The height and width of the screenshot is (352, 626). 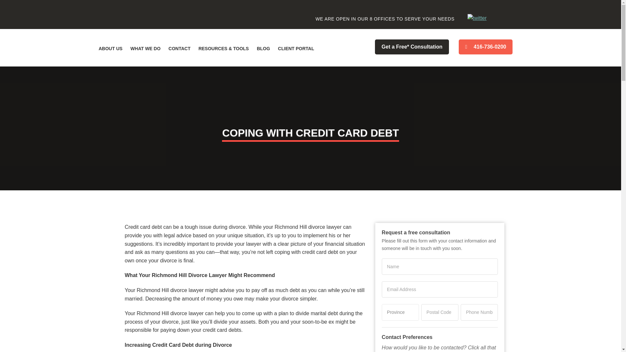 What do you see at coordinates (110, 48) in the screenshot?
I see `ABOUT US` at bounding box center [110, 48].